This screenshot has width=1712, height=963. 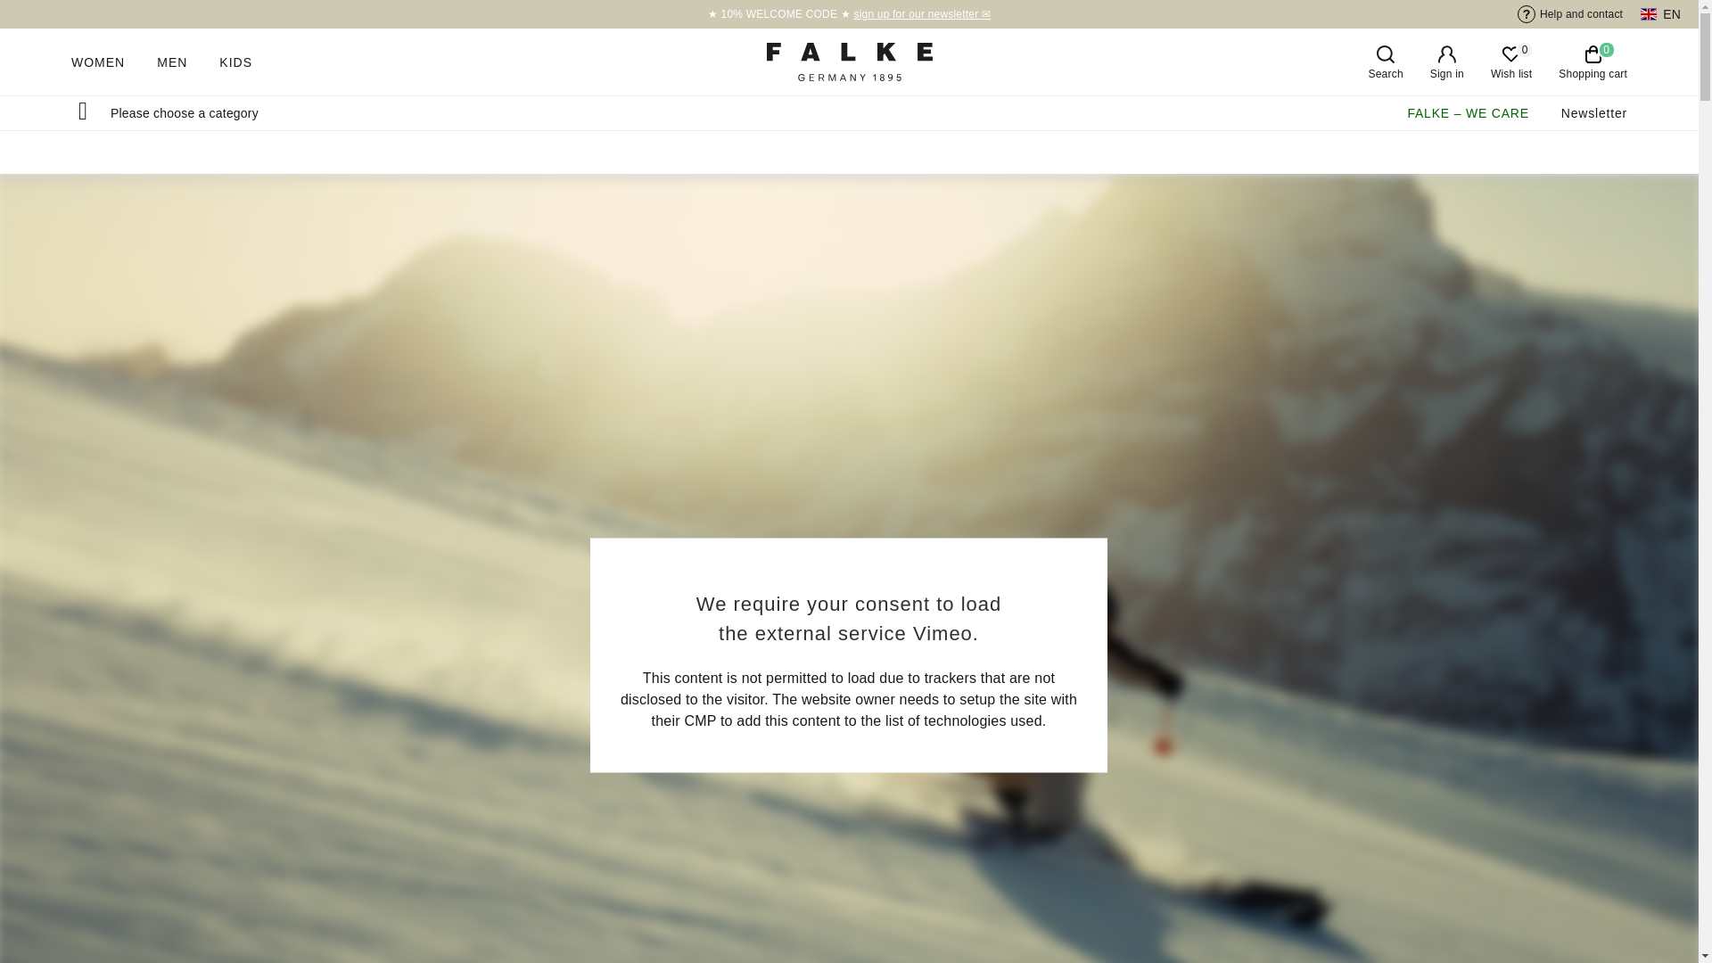 I want to click on WOMEN, so click(x=1594, y=112).